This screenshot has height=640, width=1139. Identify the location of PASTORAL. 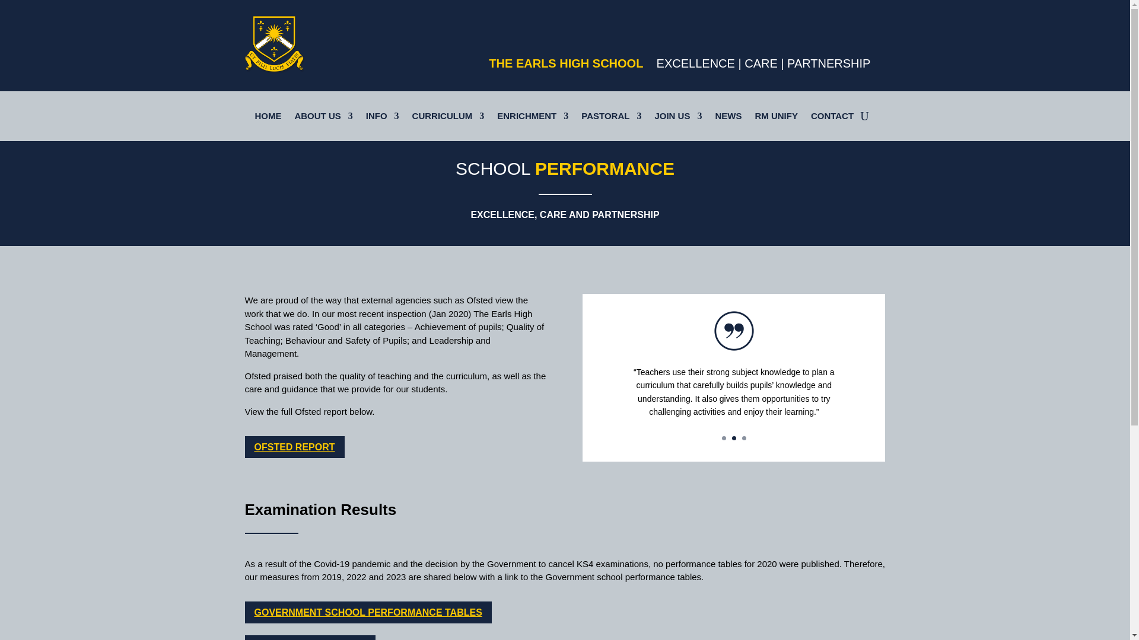
(611, 119).